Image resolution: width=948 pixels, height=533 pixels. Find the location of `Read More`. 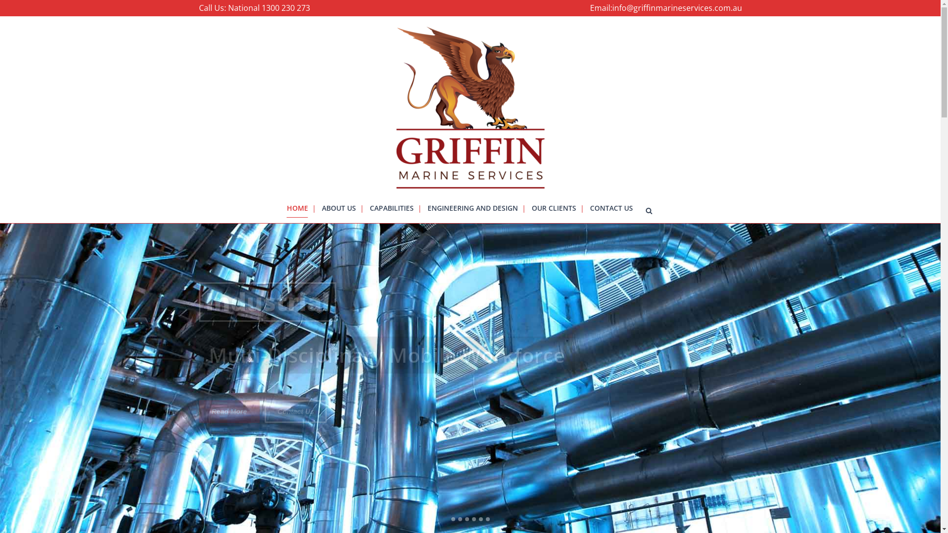

Read More is located at coordinates (229, 412).